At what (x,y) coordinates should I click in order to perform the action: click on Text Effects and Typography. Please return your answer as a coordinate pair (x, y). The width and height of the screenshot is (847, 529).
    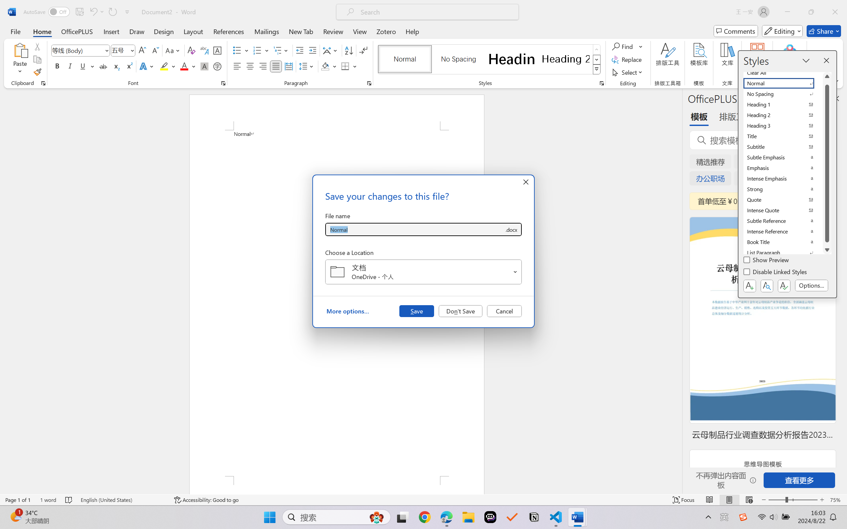
    Looking at the image, I should click on (147, 66).